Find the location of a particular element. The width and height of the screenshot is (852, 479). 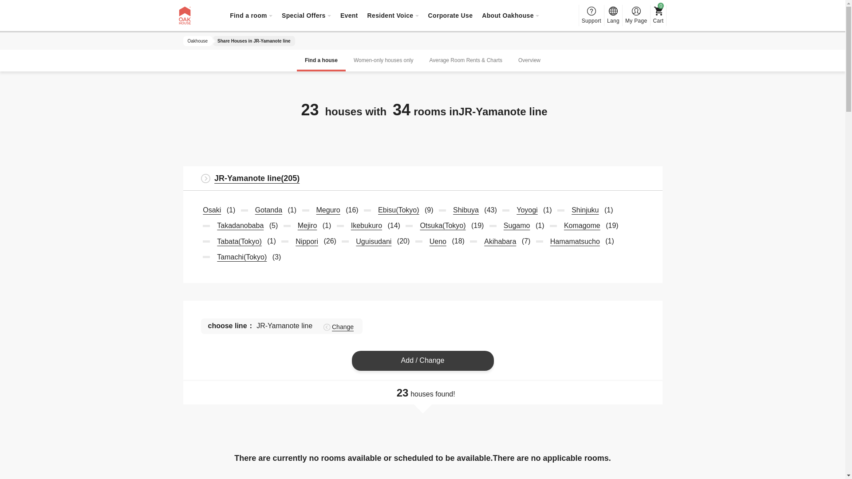

Find a room is located at coordinates (251, 15).